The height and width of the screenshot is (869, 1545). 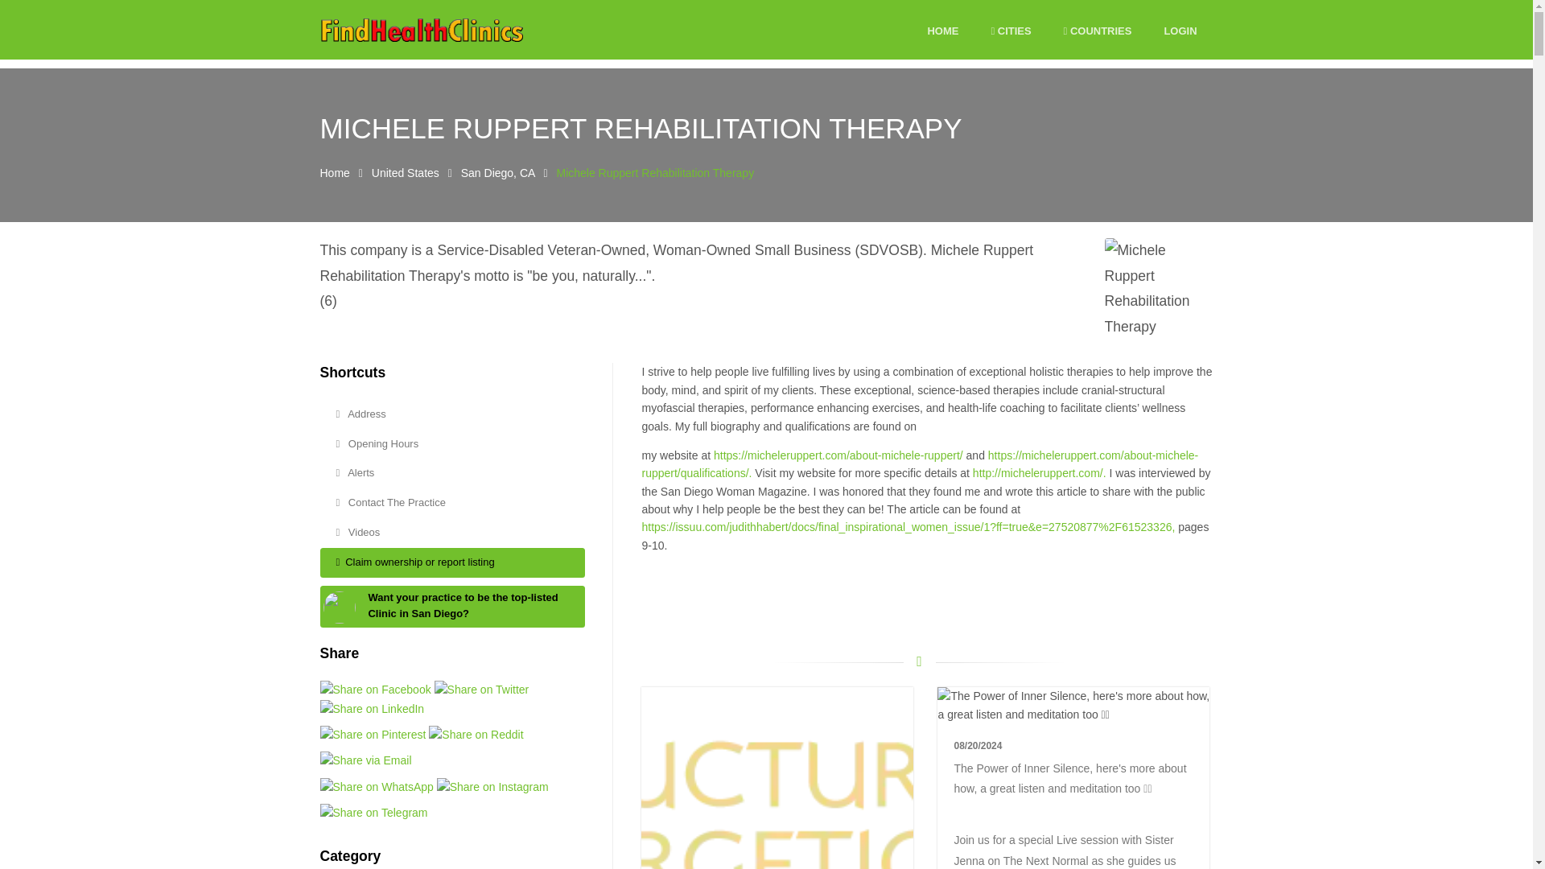 I want to click on Home, so click(x=335, y=172).